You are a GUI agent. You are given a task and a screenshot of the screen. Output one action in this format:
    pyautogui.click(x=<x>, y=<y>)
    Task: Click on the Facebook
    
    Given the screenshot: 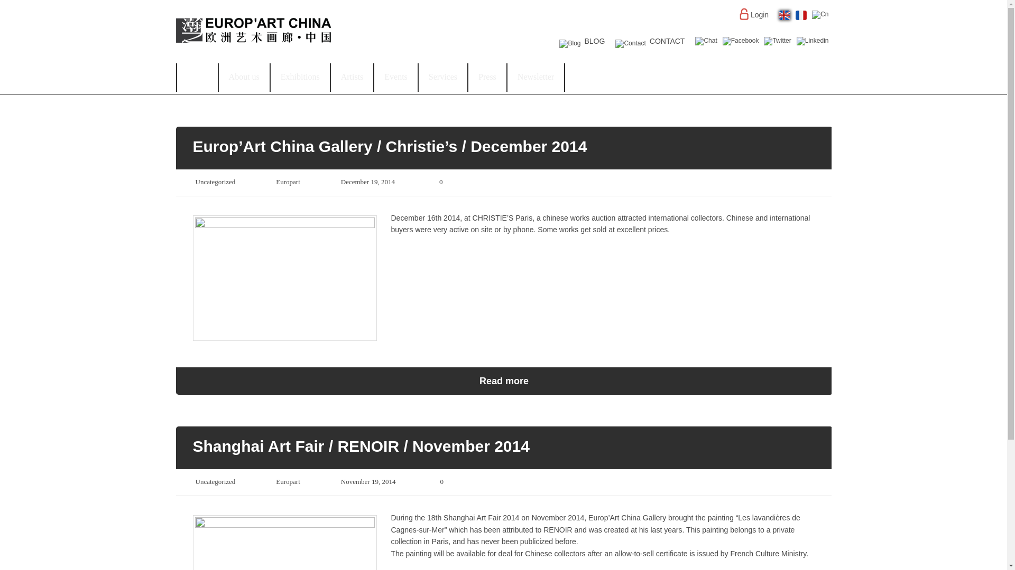 What is the action you would take?
    pyautogui.click(x=741, y=41)
    